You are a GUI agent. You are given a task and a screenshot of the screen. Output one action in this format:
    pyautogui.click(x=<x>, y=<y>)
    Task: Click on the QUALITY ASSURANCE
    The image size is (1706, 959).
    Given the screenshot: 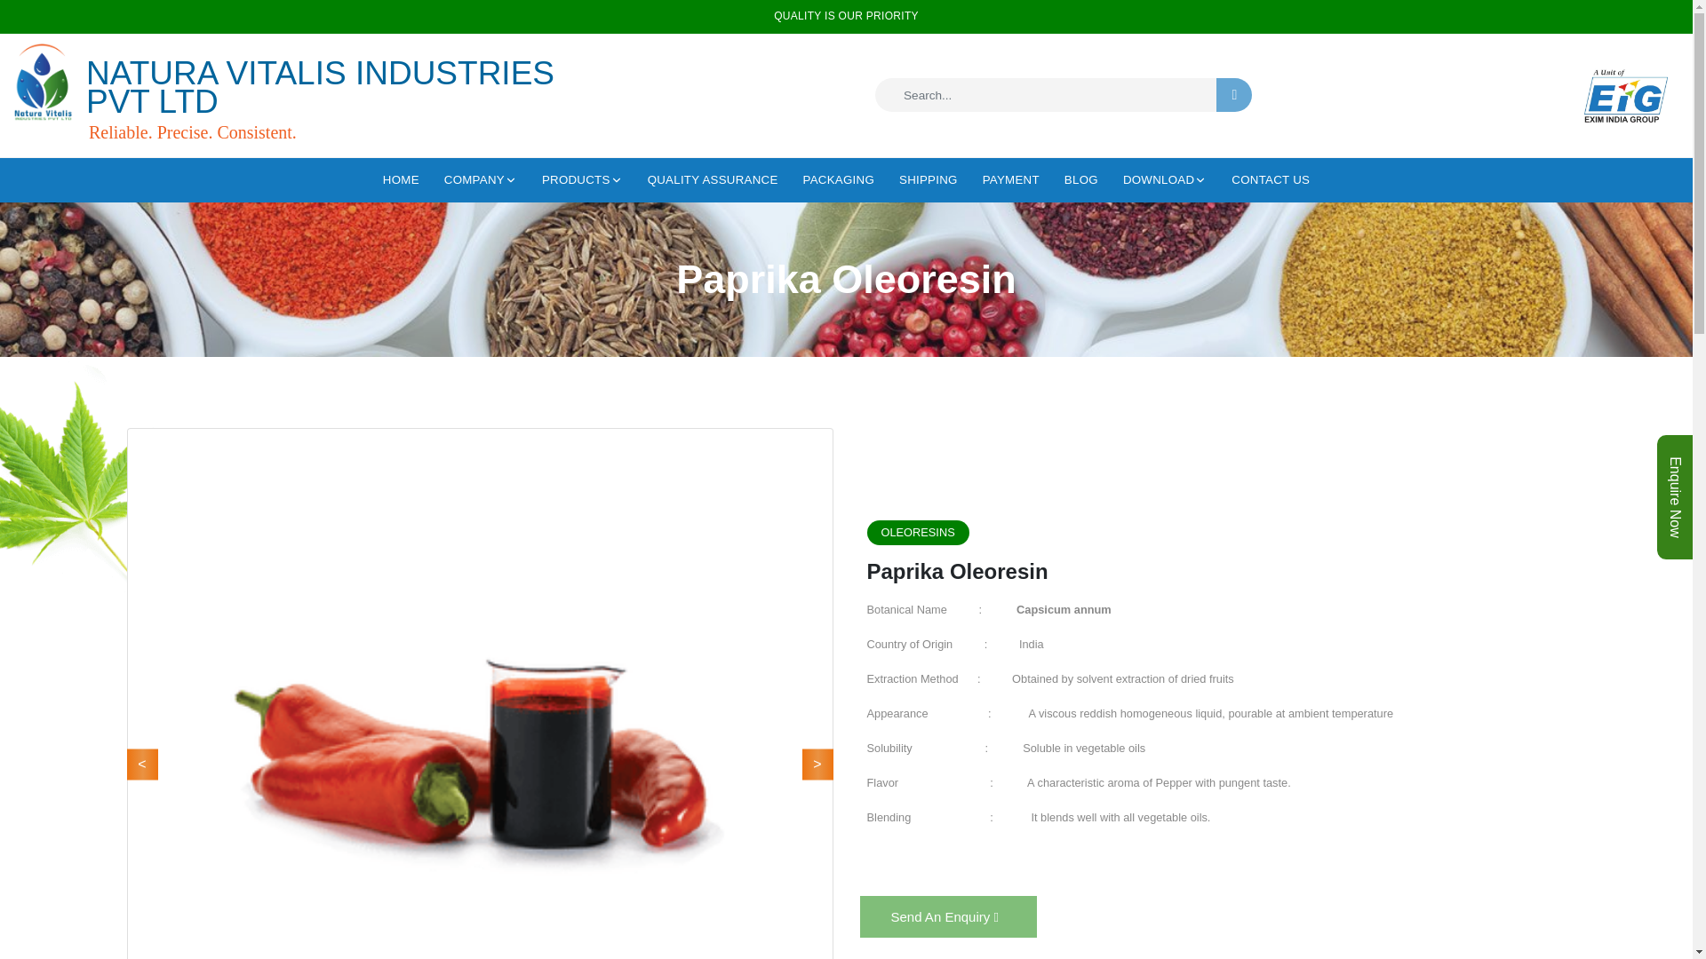 What is the action you would take?
    pyautogui.click(x=713, y=179)
    